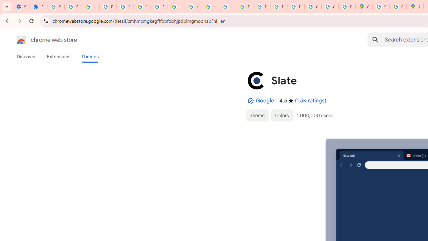  I want to click on Create your Google Account, so click(398, 7).